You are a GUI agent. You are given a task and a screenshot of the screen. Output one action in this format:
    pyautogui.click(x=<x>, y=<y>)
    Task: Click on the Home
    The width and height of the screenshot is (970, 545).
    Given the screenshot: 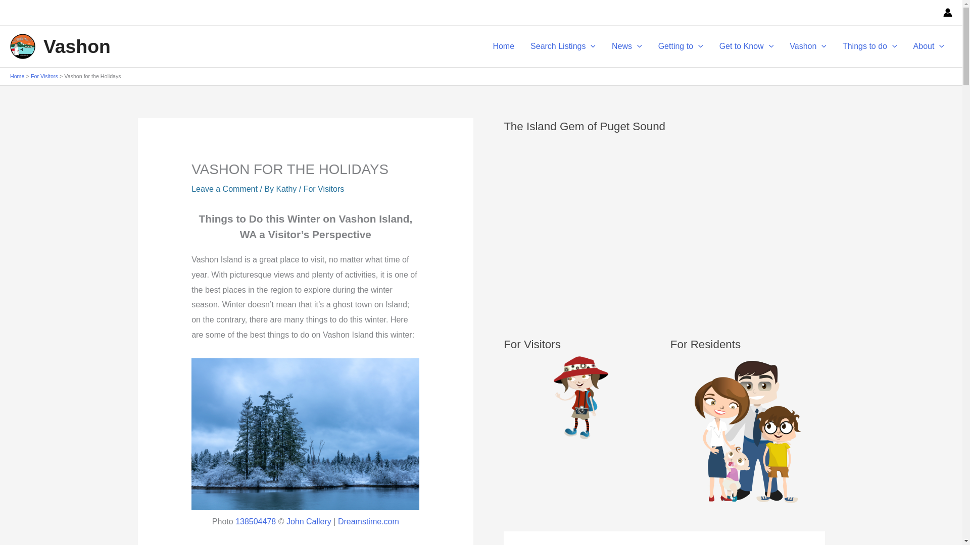 What is the action you would take?
    pyautogui.click(x=503, y=46)
    